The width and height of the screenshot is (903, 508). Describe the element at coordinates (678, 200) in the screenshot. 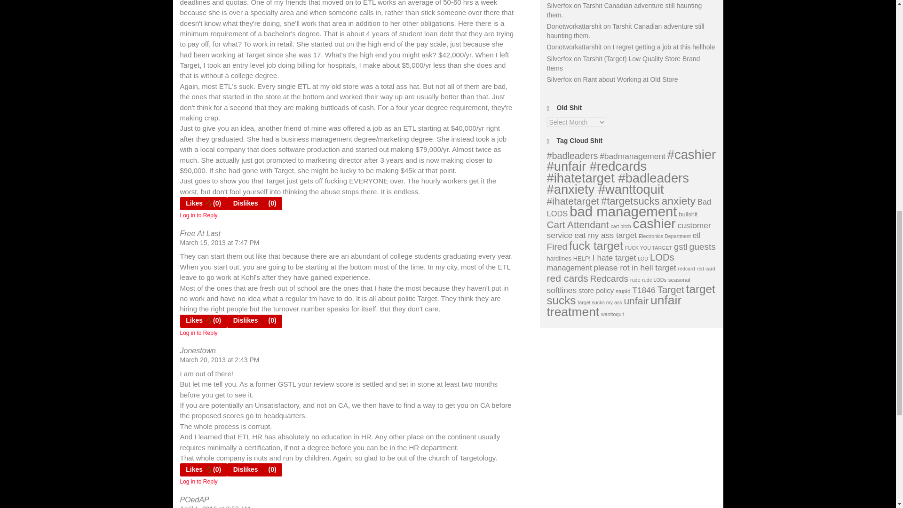

I see `anxiety` at that location.